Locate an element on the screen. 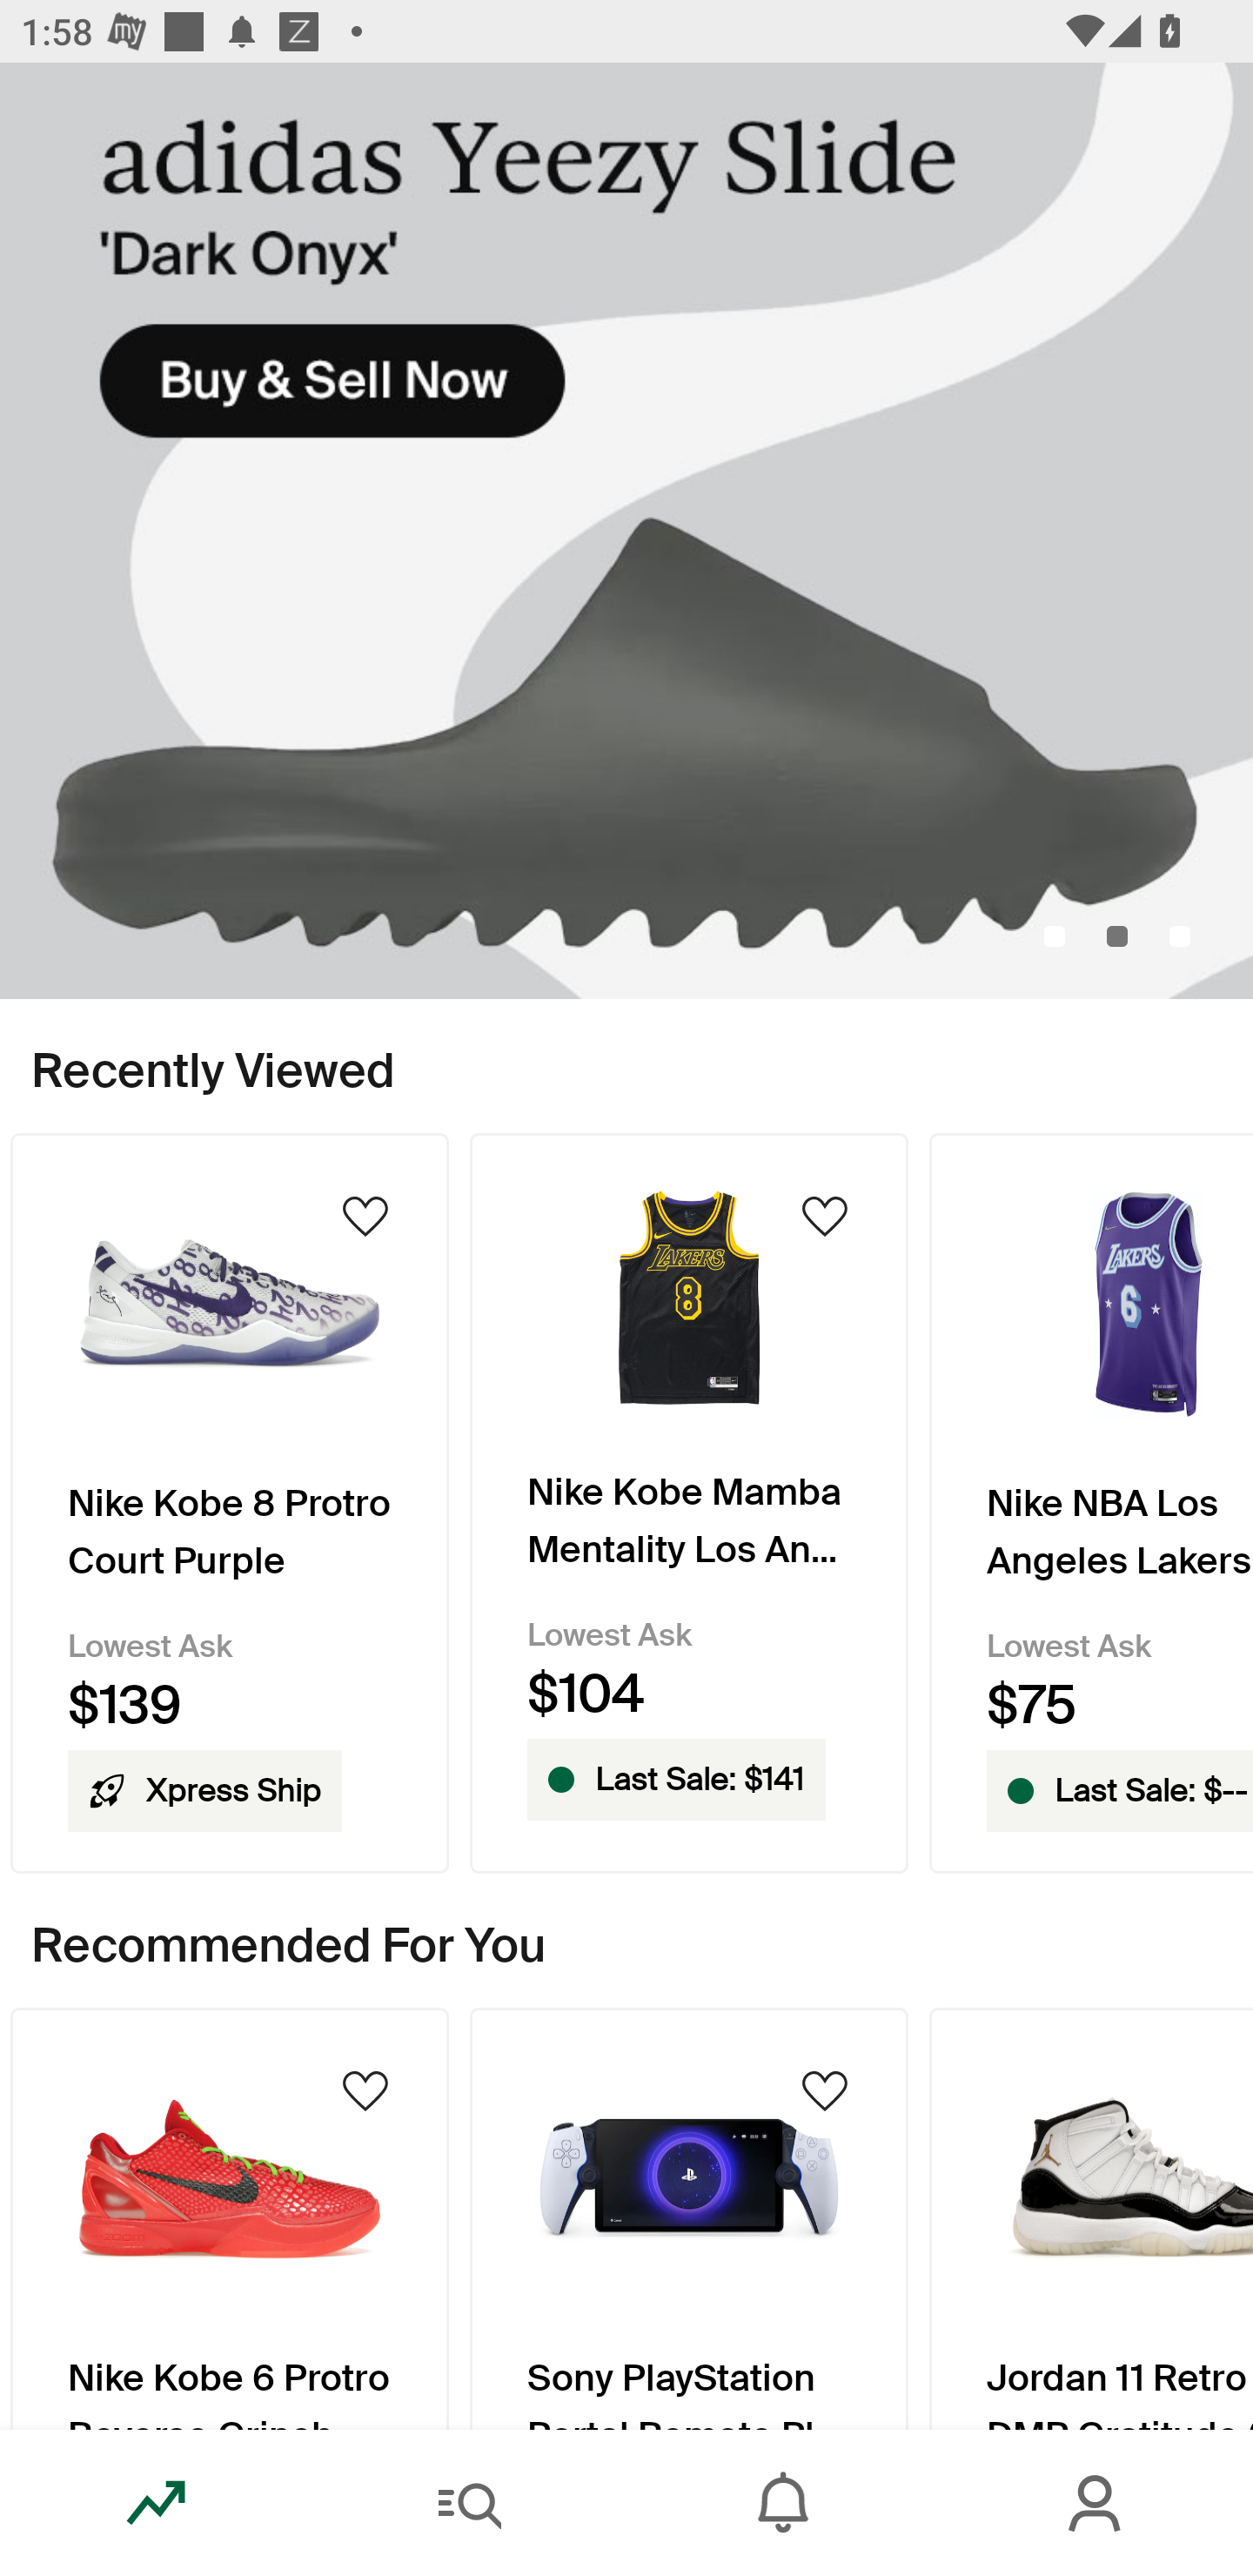 The height and width of the screenshot is (2576, 1253). Inbox is located at coordinates (783, 2503).